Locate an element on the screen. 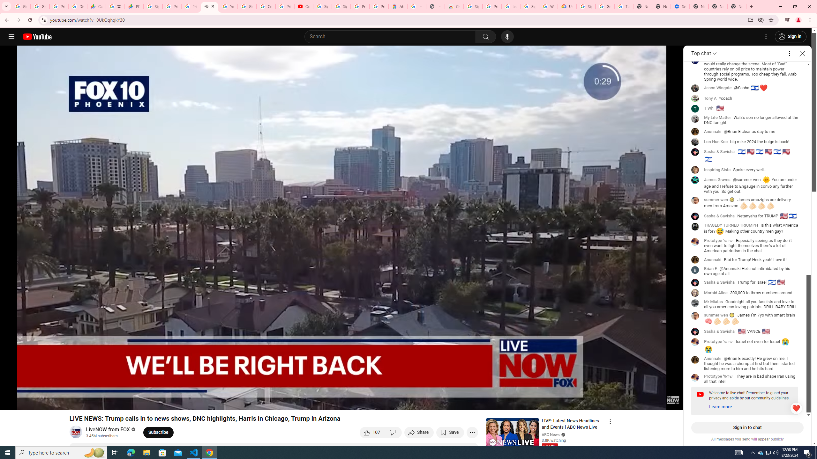 The width and height of the screenshot is (817, 459). Guide is located at coordinates (11, 37).